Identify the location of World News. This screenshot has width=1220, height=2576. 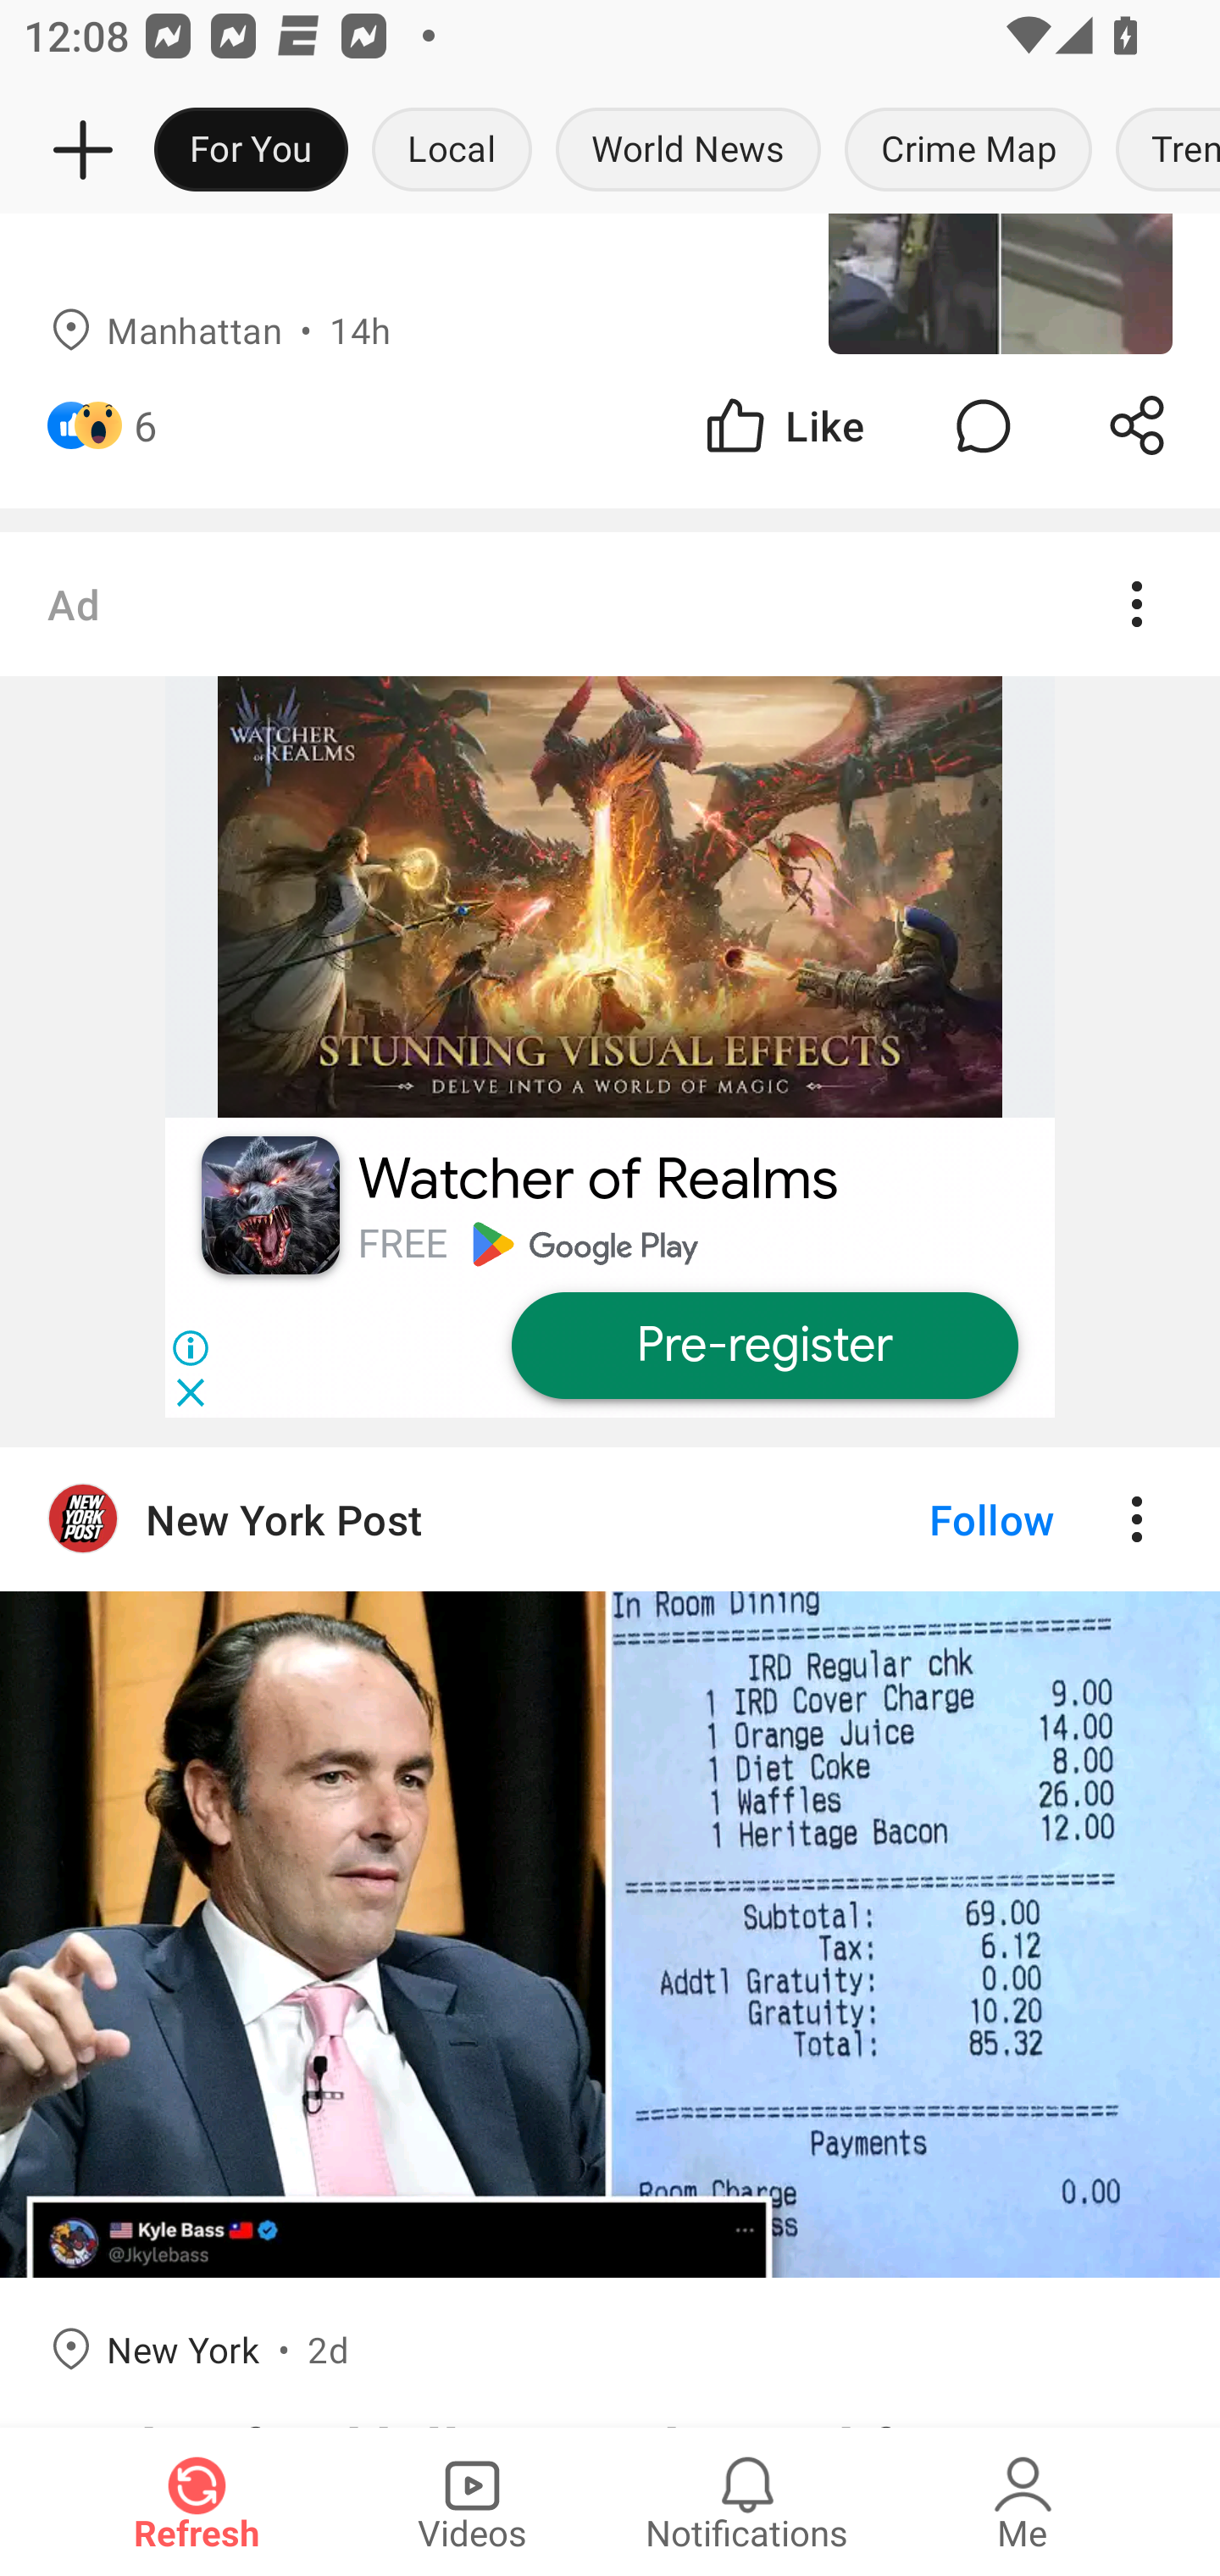
(688, 151).